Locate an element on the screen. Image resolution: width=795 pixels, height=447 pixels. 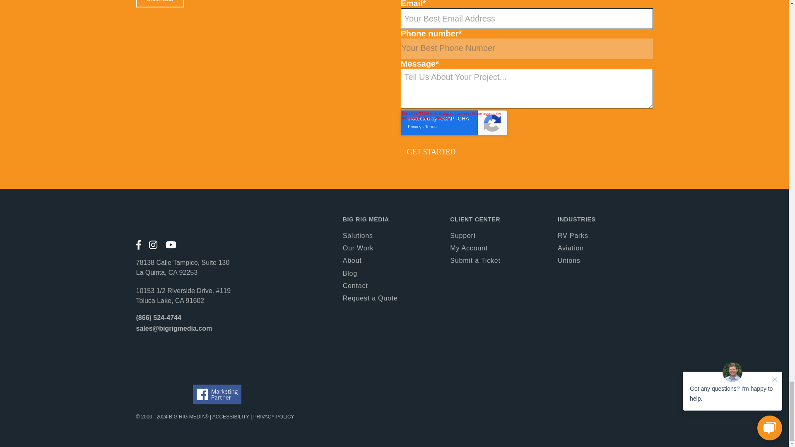
GET STARTED is located at coordinates (431, 152).